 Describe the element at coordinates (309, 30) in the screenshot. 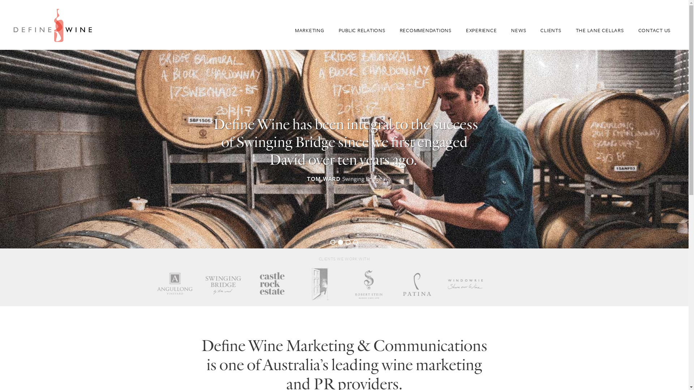

I see `MARKETING` at that location.